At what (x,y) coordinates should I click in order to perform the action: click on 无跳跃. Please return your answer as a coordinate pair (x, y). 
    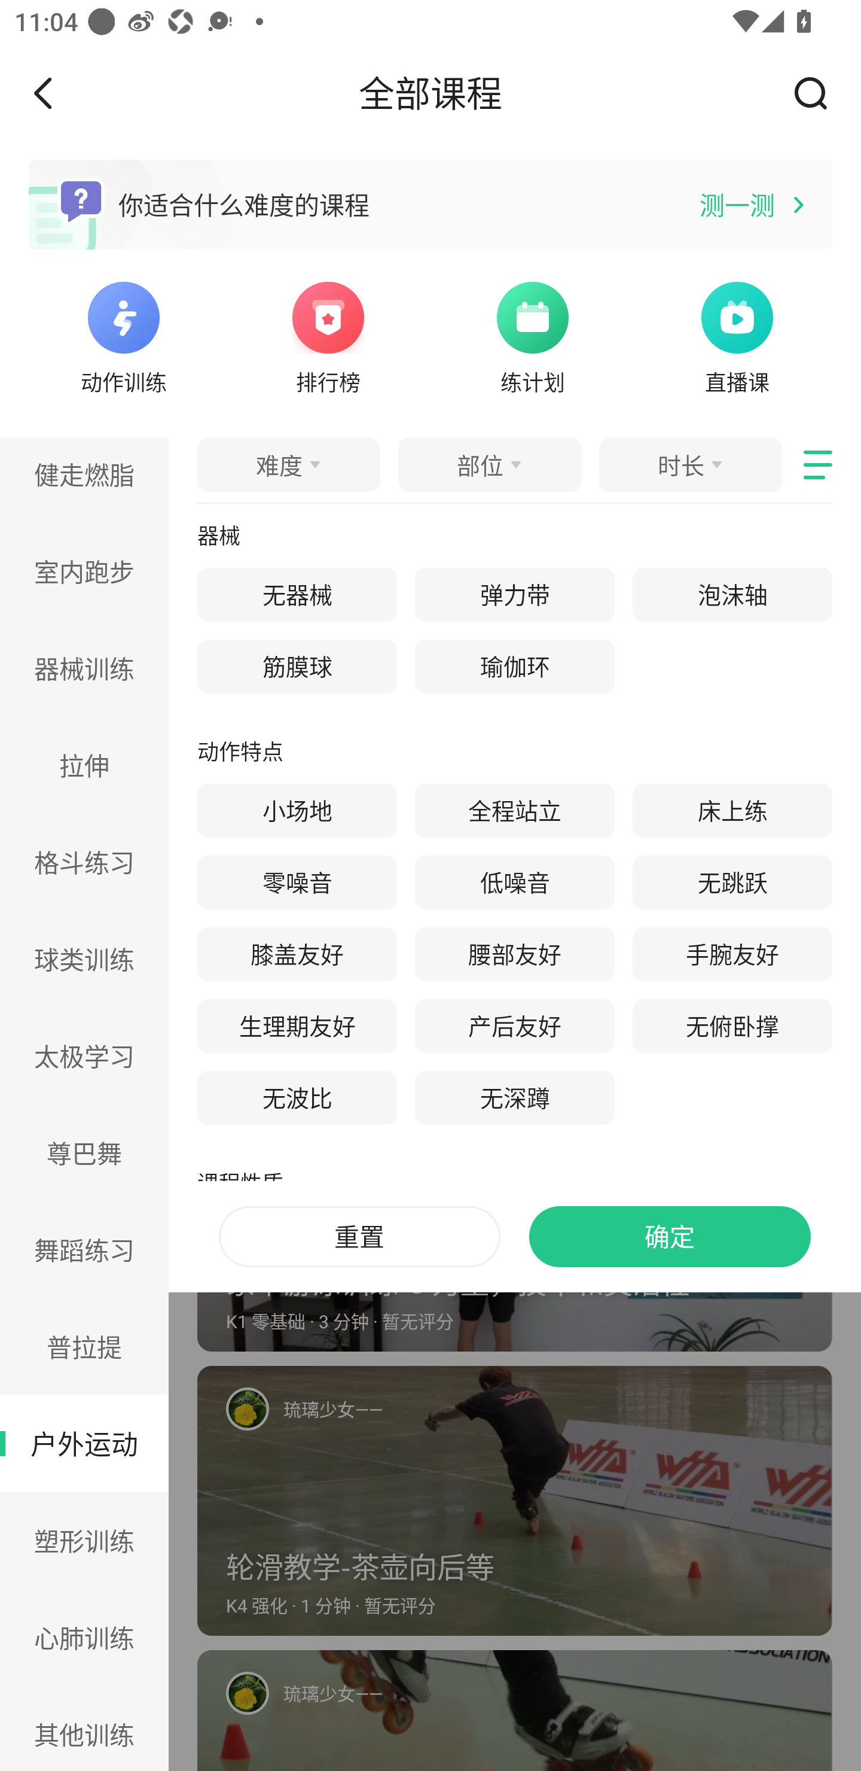
    Looking at the image, I should click on (732, 883).